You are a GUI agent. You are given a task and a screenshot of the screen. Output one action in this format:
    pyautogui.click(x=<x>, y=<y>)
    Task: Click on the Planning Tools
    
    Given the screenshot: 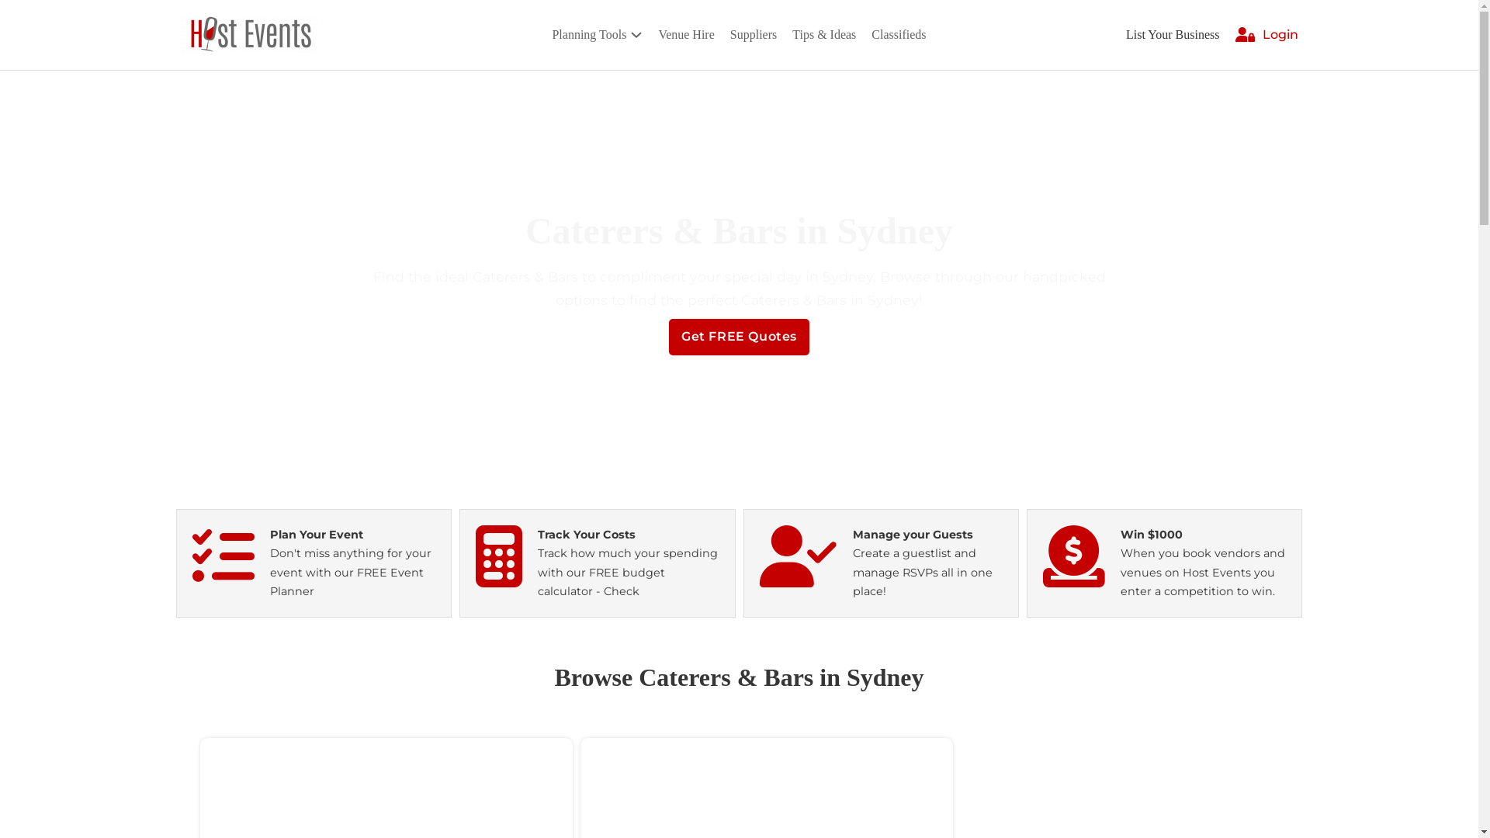 What is the action you would take?
    pyautogui.click(x=589, y=34)
    